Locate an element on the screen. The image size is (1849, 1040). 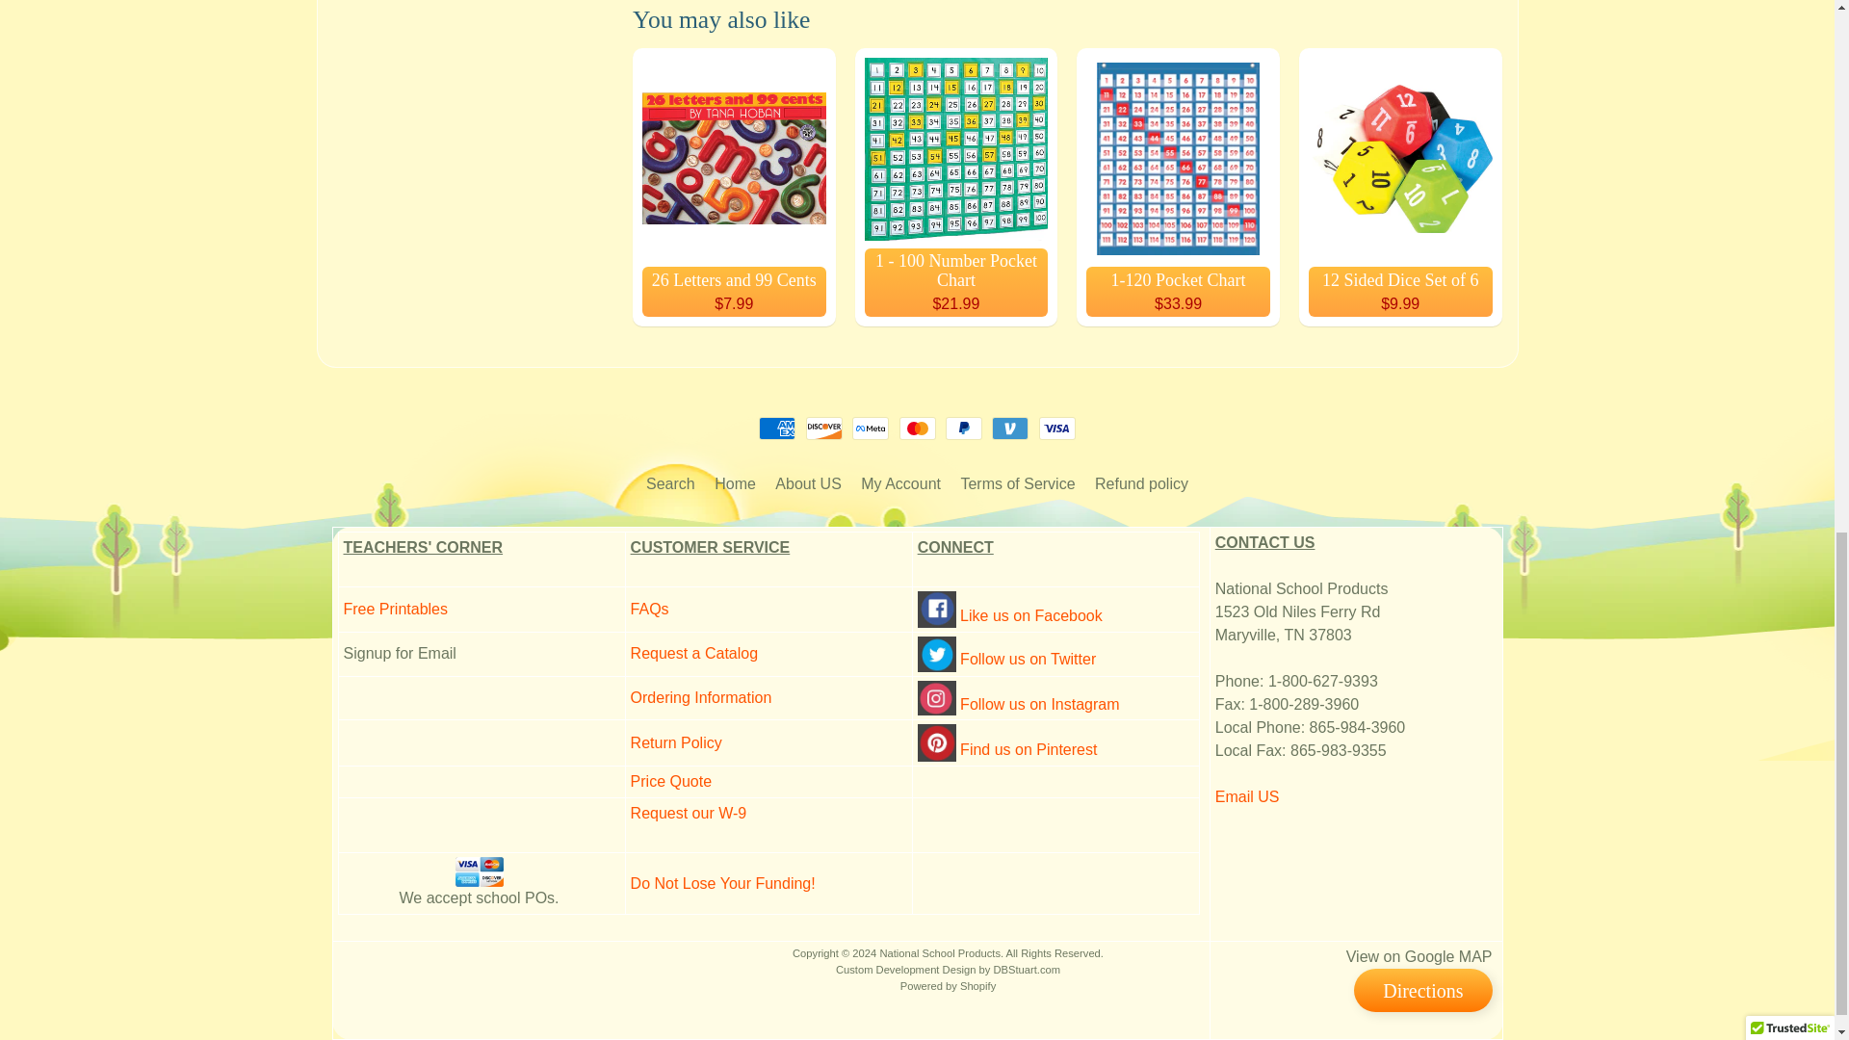
12 Sided Dice Set of 6 is located at coordinates (1400, 187).